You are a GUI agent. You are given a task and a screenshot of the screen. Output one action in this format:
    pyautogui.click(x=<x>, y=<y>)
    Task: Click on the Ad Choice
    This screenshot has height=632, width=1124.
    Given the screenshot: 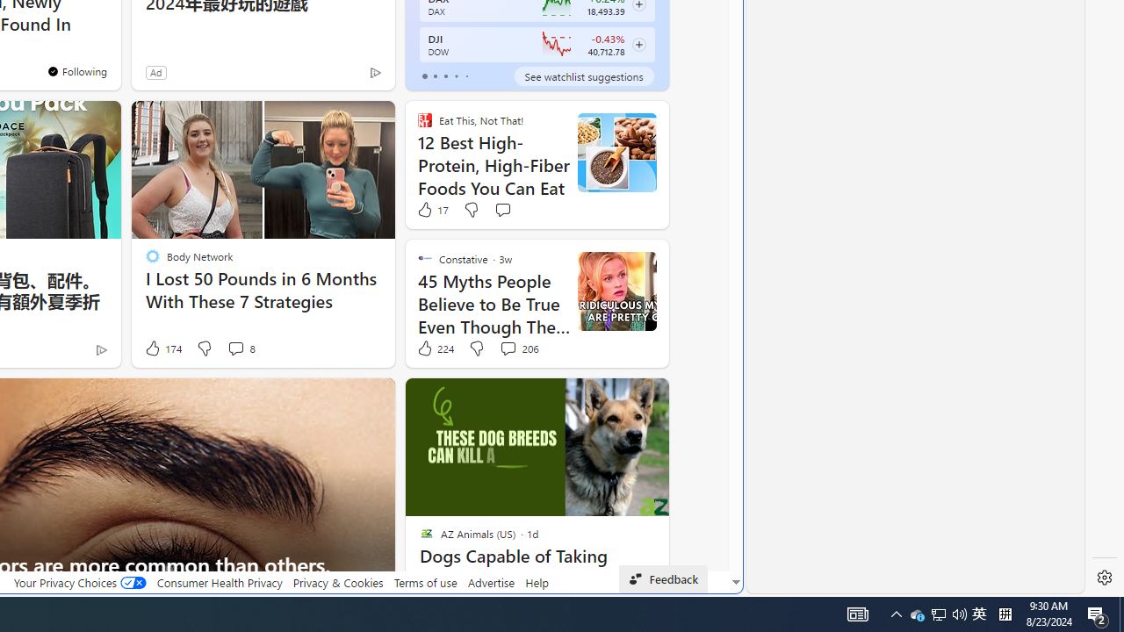 What is the action you would take?
    pyautogui.click(x=100, y=349)
    